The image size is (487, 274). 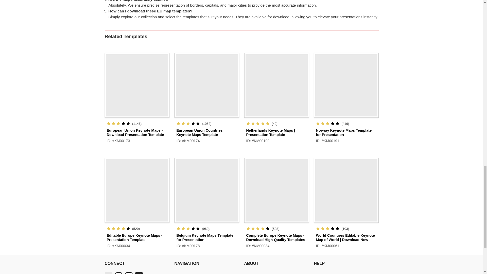 I want to click on European Union Keynote Maps - Download Presentation Template, so click(x=137, y=84).